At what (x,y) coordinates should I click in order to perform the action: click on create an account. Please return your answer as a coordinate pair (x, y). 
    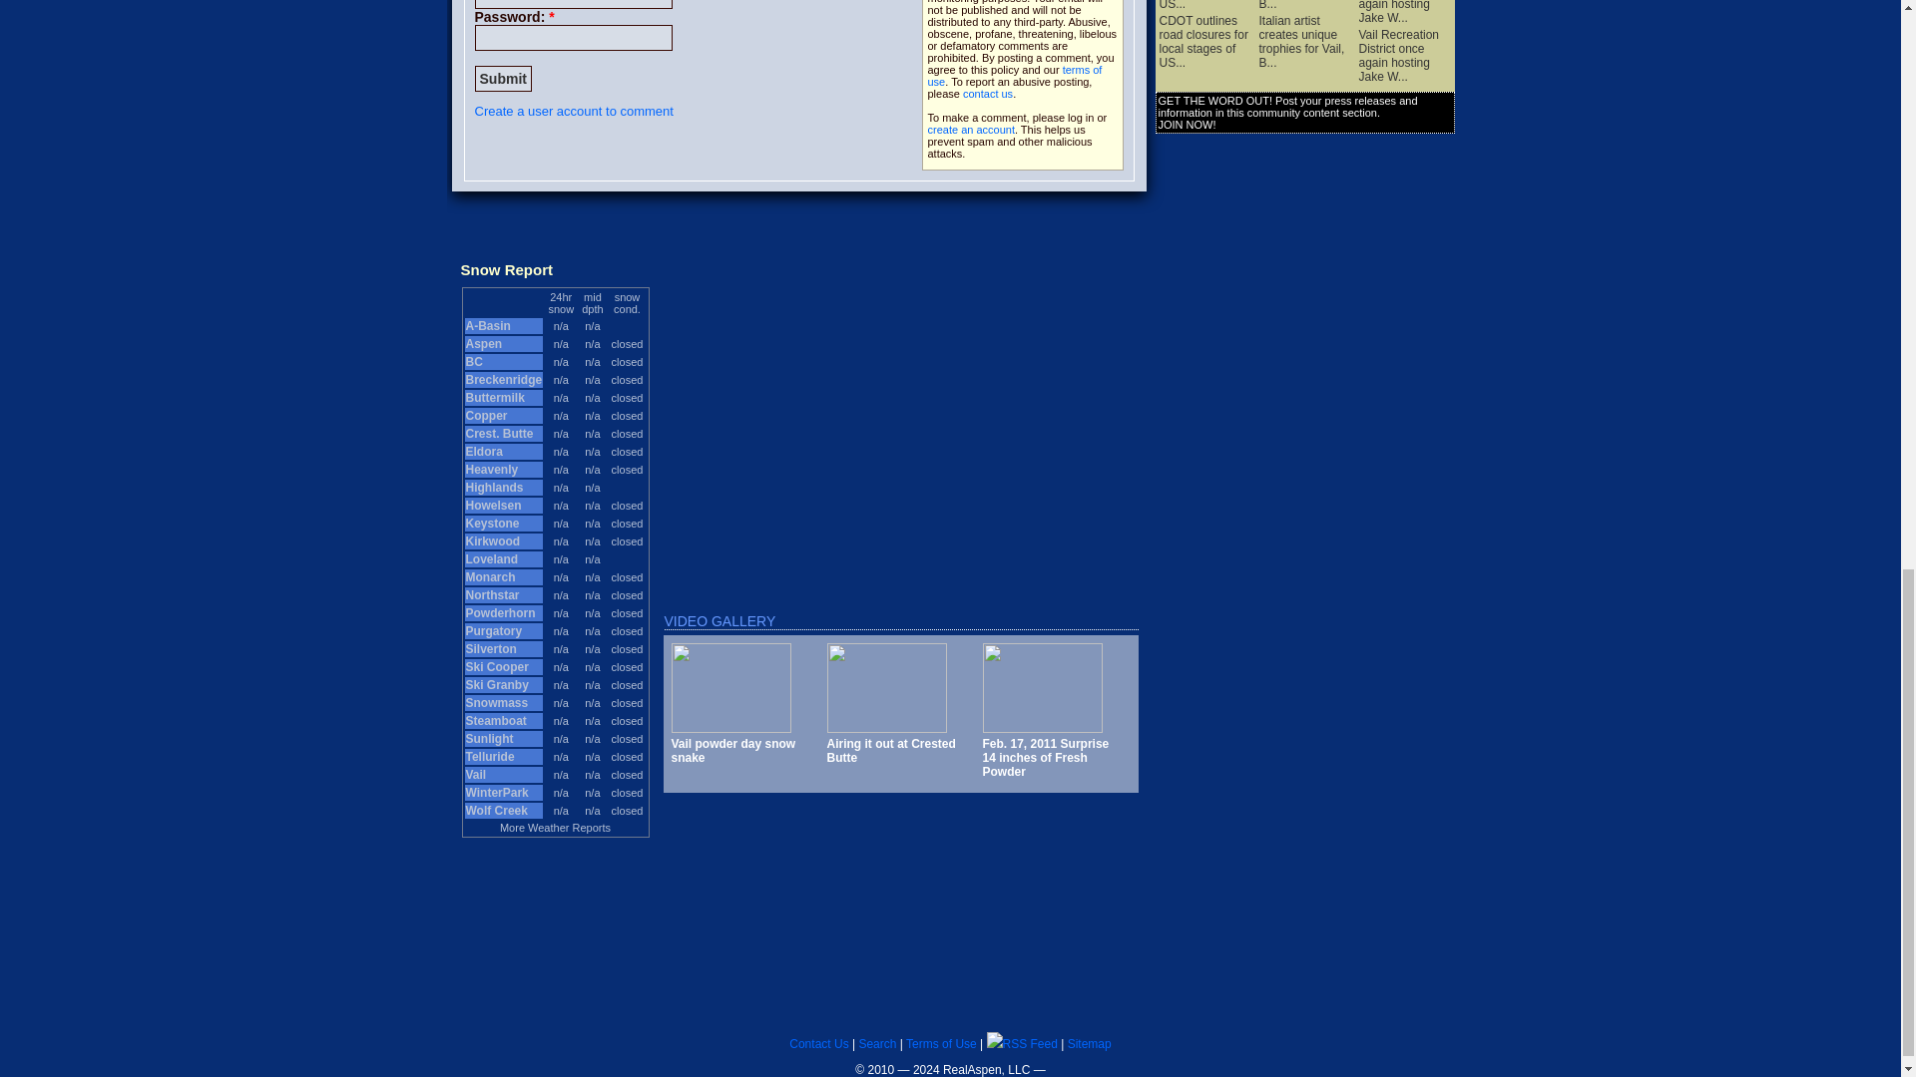
    Looking at the image, I should click on (971, 130).